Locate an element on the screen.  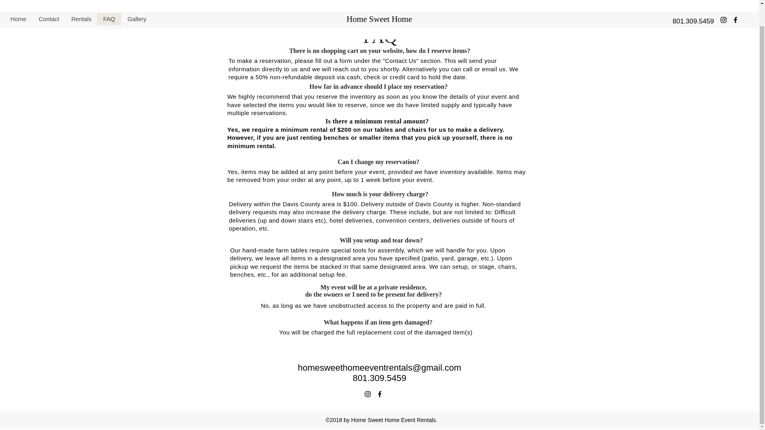
Gallery is located at coordinates (136, 2).